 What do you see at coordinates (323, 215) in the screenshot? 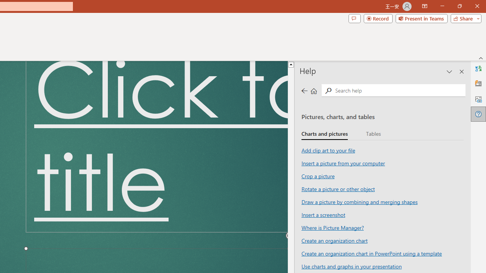
I see `Insert a screenshot` at bounding box center [323, 215].